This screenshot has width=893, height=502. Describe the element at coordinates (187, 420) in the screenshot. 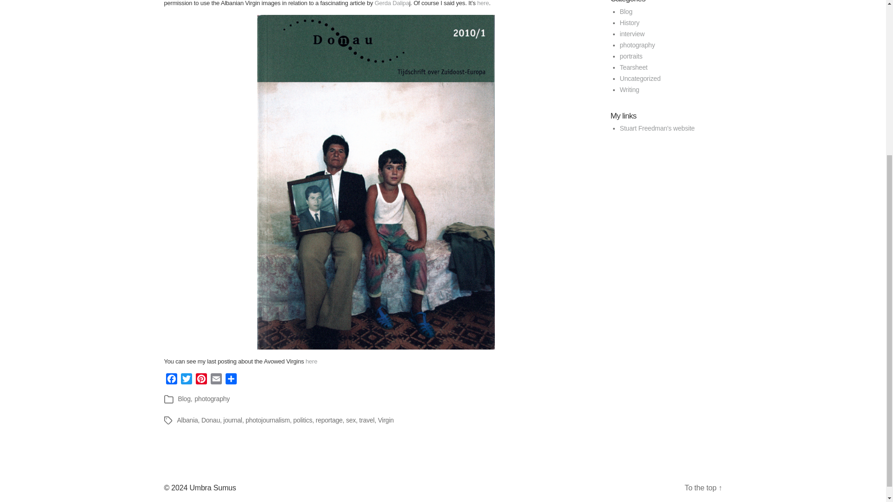

I see `Albania` at that location.